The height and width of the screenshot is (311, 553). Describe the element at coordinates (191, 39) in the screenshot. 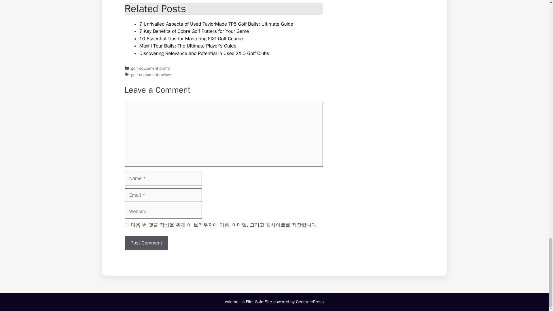

I see `10 Essential Tips for Mastering PXG Golf Course` at that location.